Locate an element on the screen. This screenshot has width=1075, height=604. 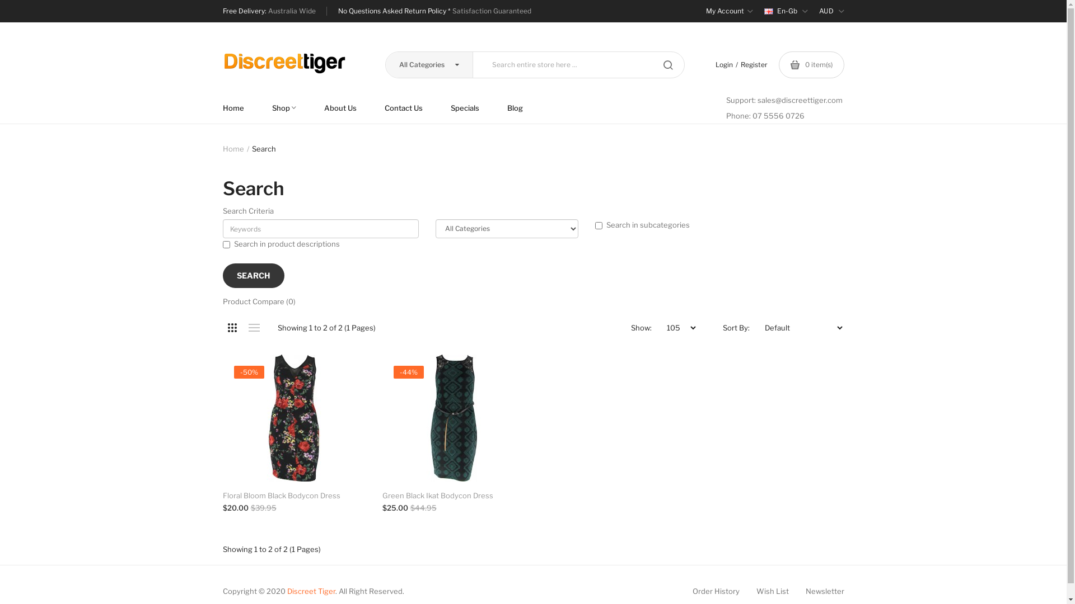
List is located at coordinates (254, 328).